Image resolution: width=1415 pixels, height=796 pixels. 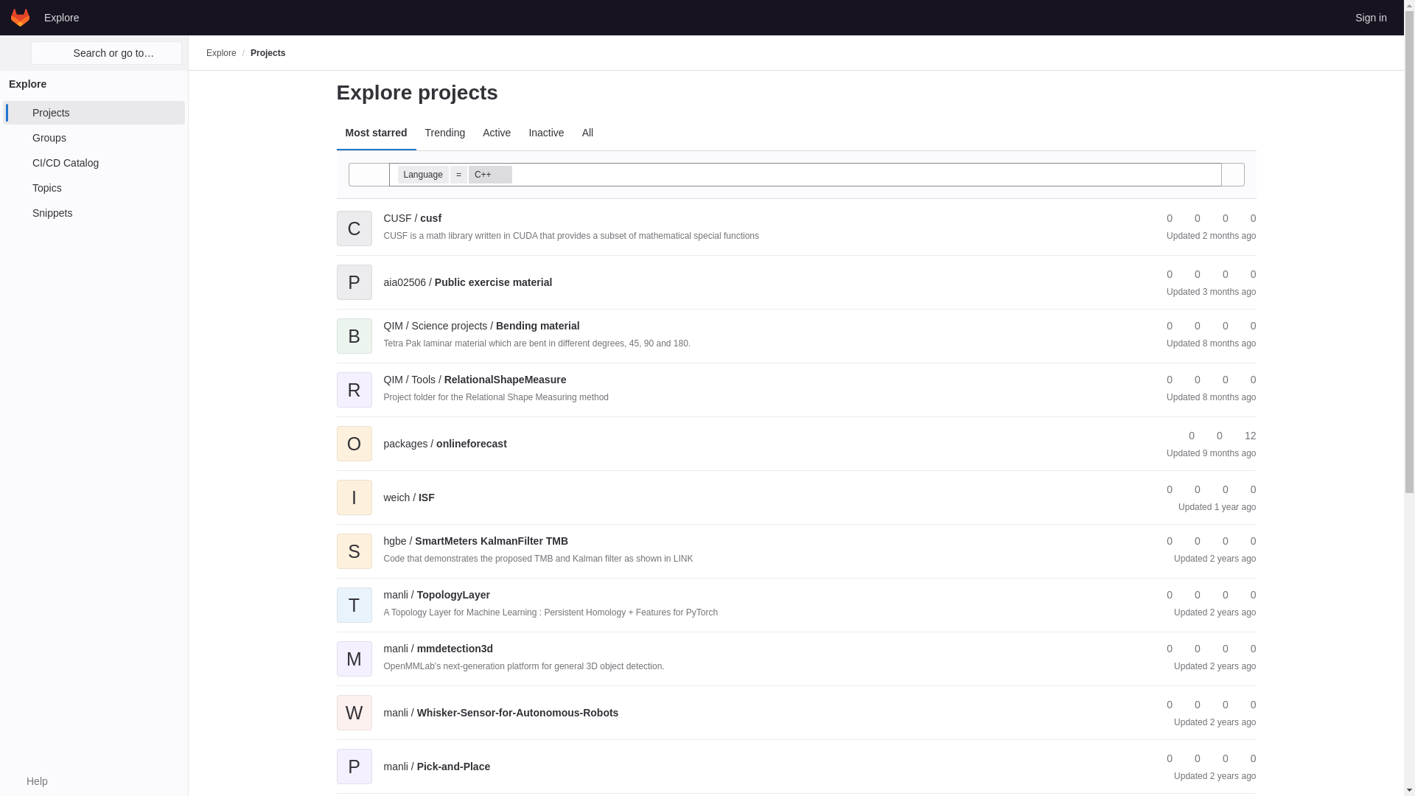 I want to click on Homepage, so click(x=21, y=17).